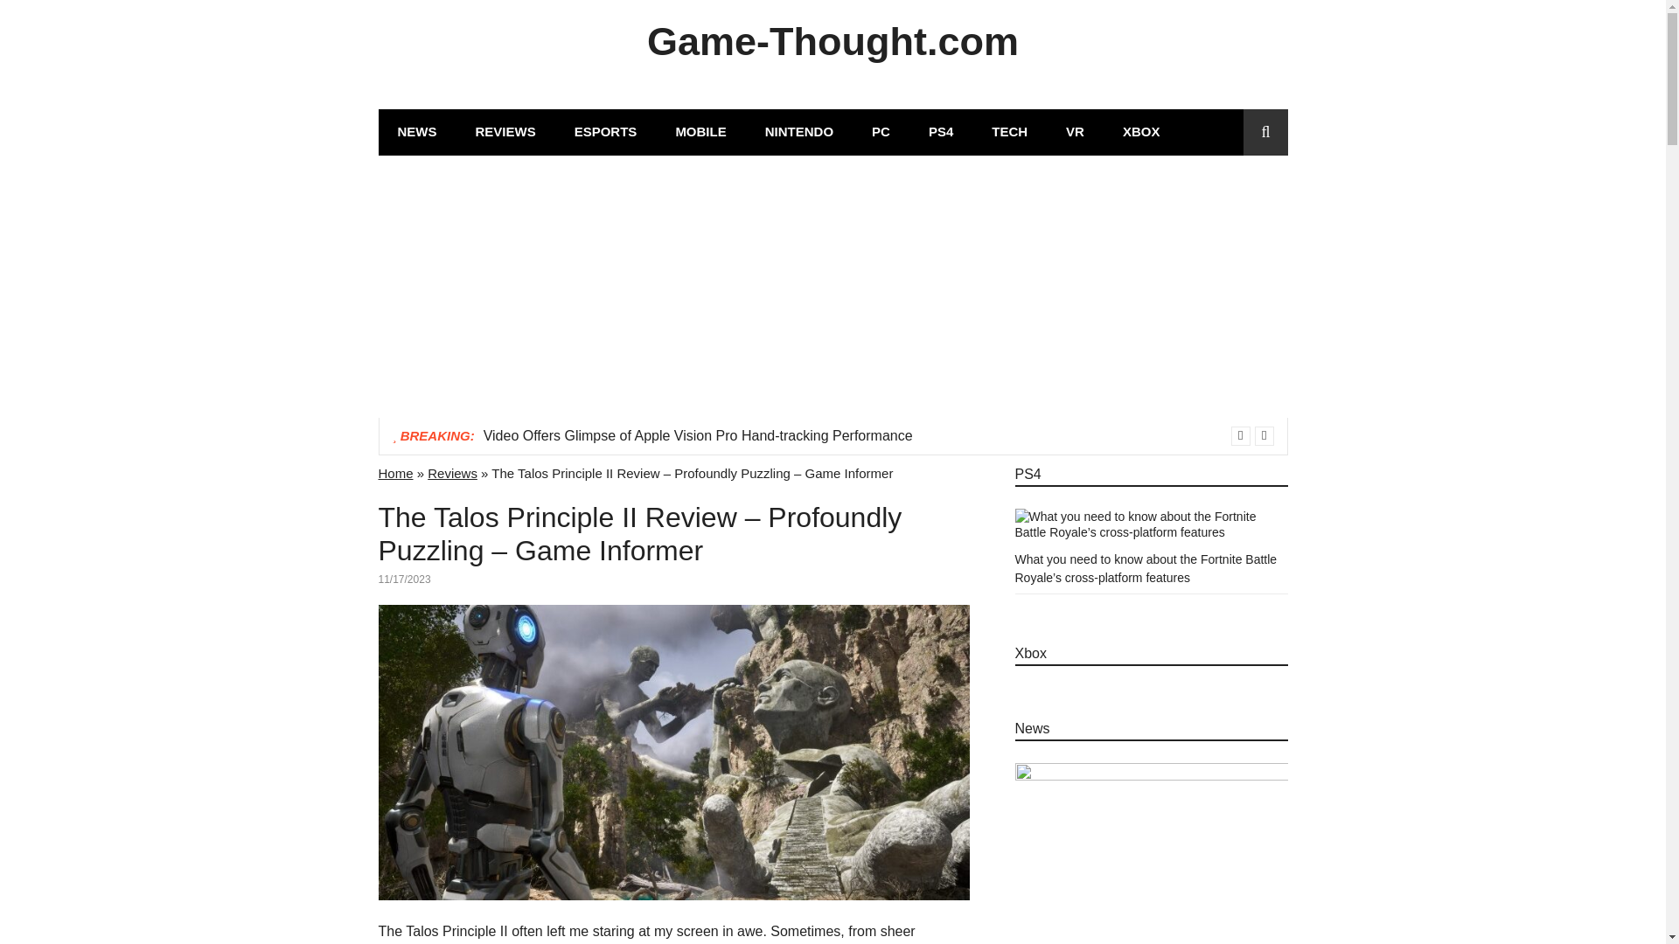 This screenshot has width=1679, height=944. Describe the element at coordinates (881, 133) in the screenshot. I see `PC` at that location.